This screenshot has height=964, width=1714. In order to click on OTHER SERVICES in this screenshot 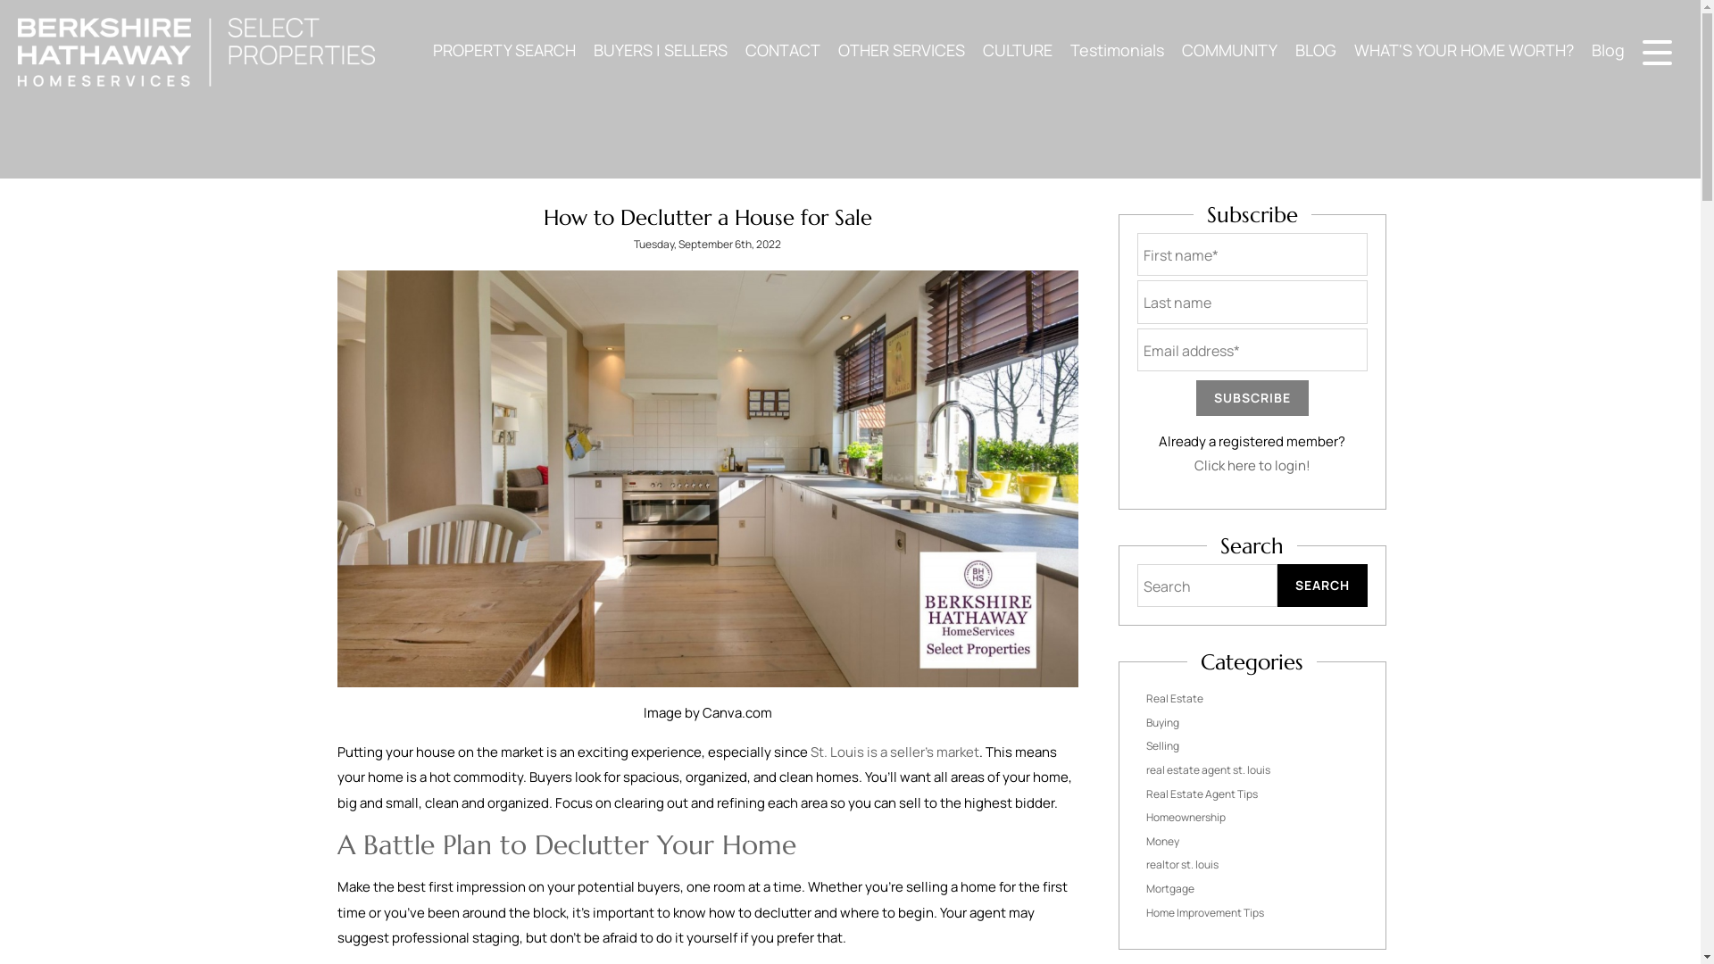, I will do `click(902, 50)`.